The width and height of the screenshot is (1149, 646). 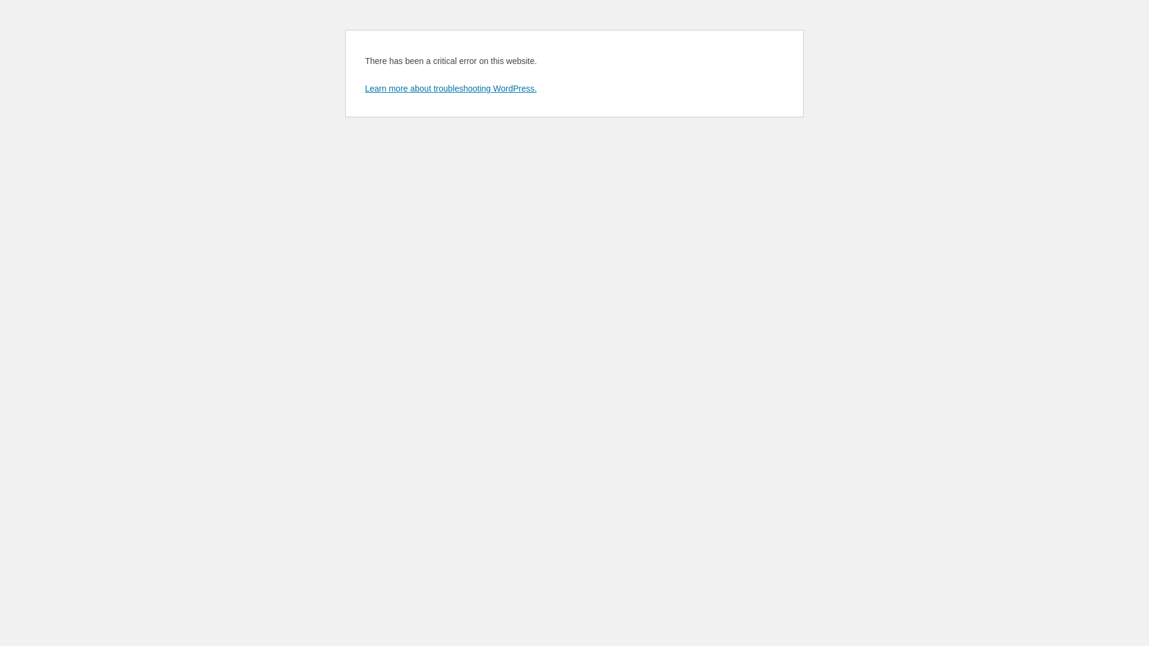 I want to click on Learn more about troubleshooting WordPress., so click(x=451, y=89).